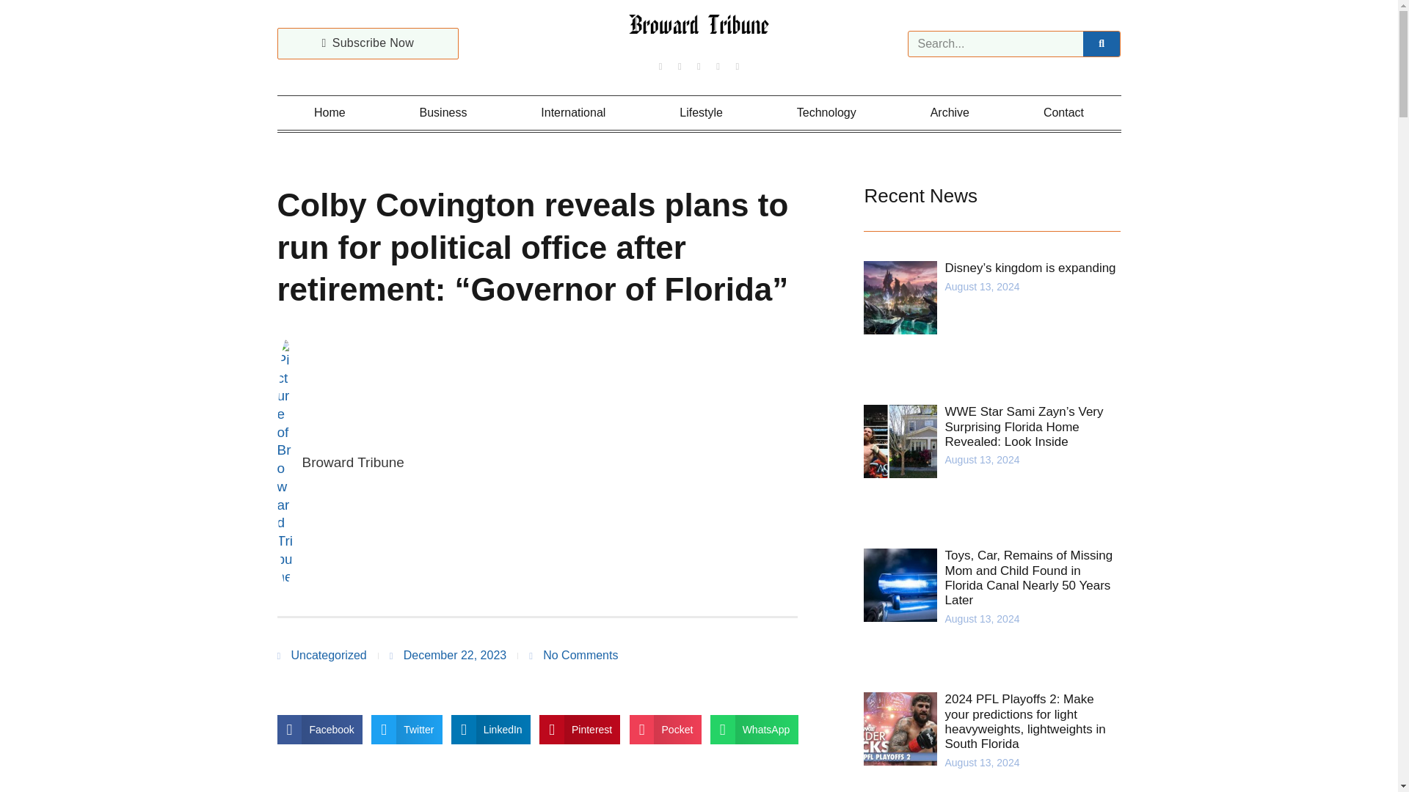  What do you see at coordinates (443, 113) in the screenshot?
I see `Business` at bounding box center [443, 113].